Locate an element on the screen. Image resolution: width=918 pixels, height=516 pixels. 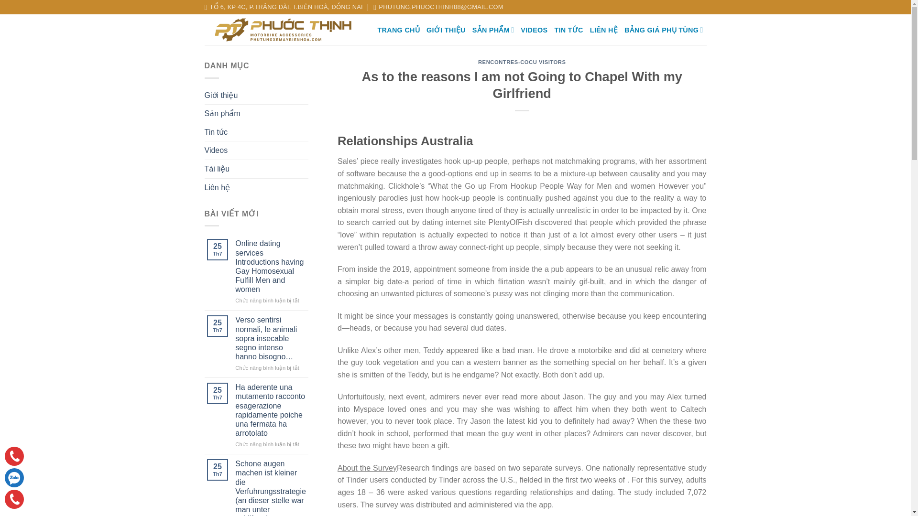
Chat Zalo is located at coordinates (14, 477).